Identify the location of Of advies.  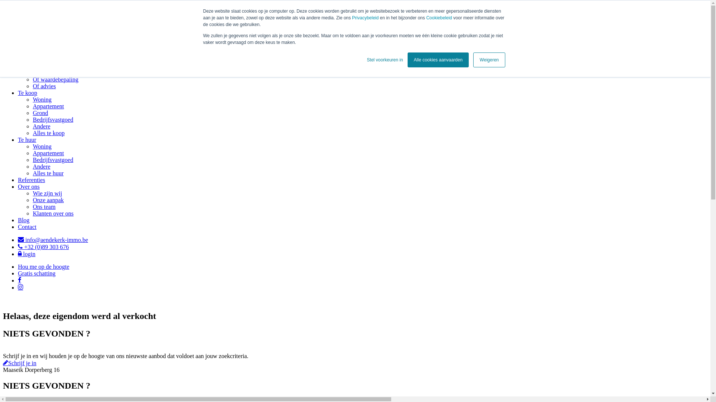
(44, 86).